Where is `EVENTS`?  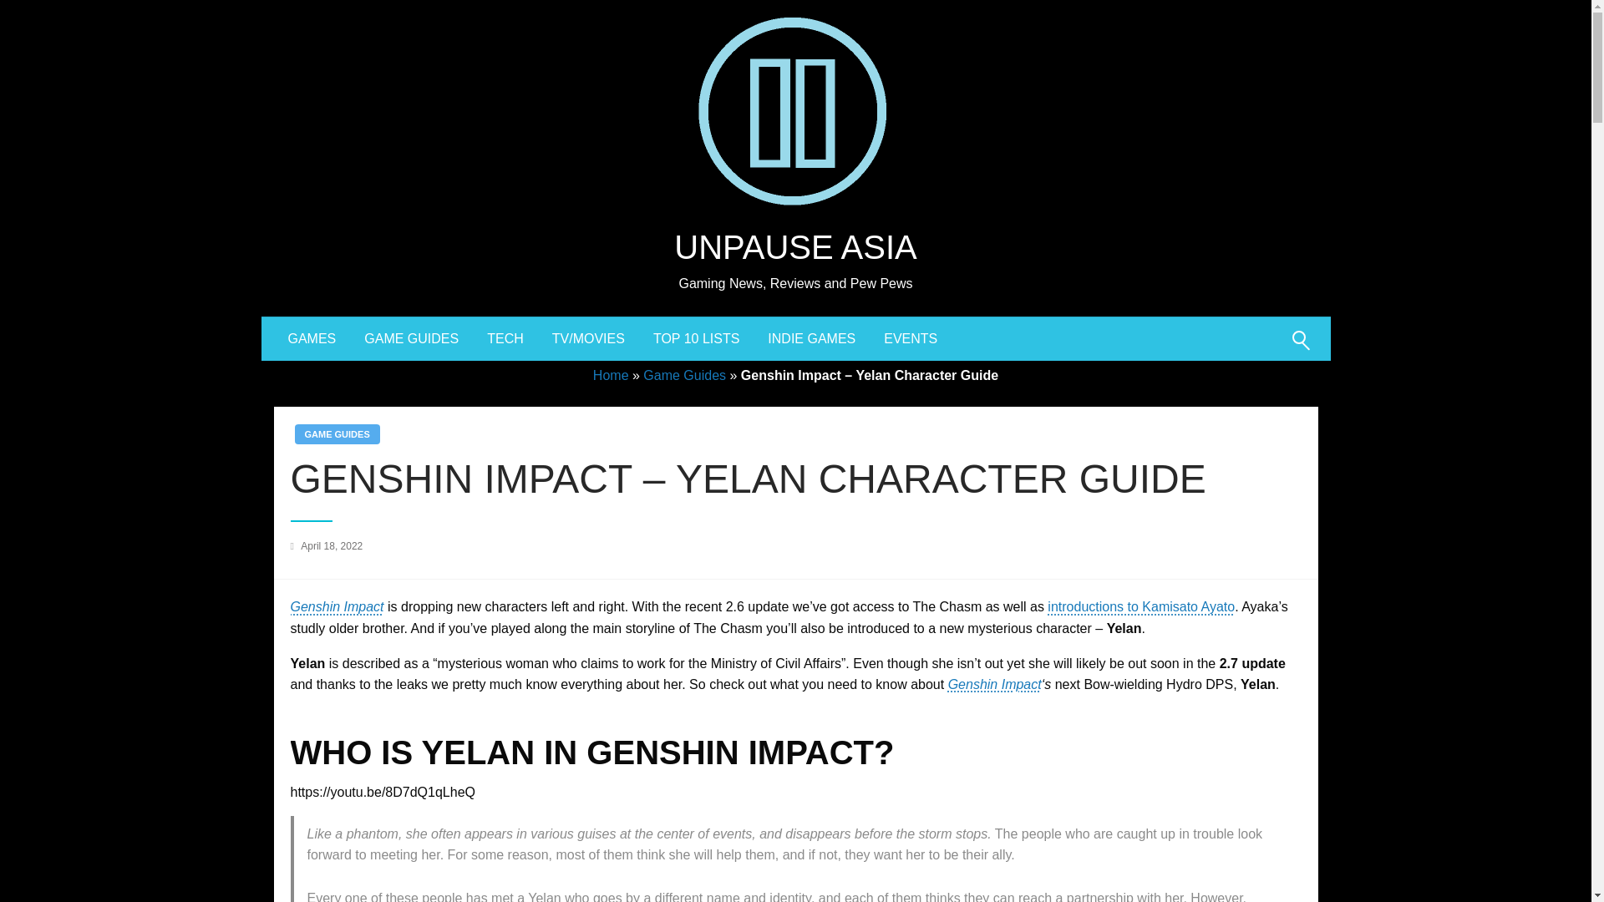 EVENTS is located at coordinates (910, 339).